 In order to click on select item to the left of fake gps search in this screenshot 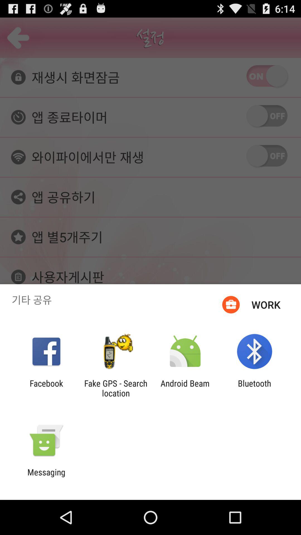, I will do `click(46, 388)`.